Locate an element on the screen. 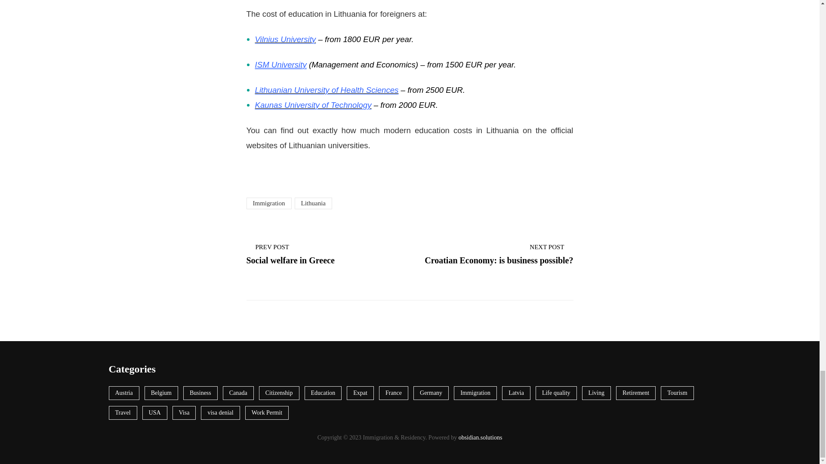 The height and width of the screenshot is (464, 826). France is located at coordinates (321, 253).